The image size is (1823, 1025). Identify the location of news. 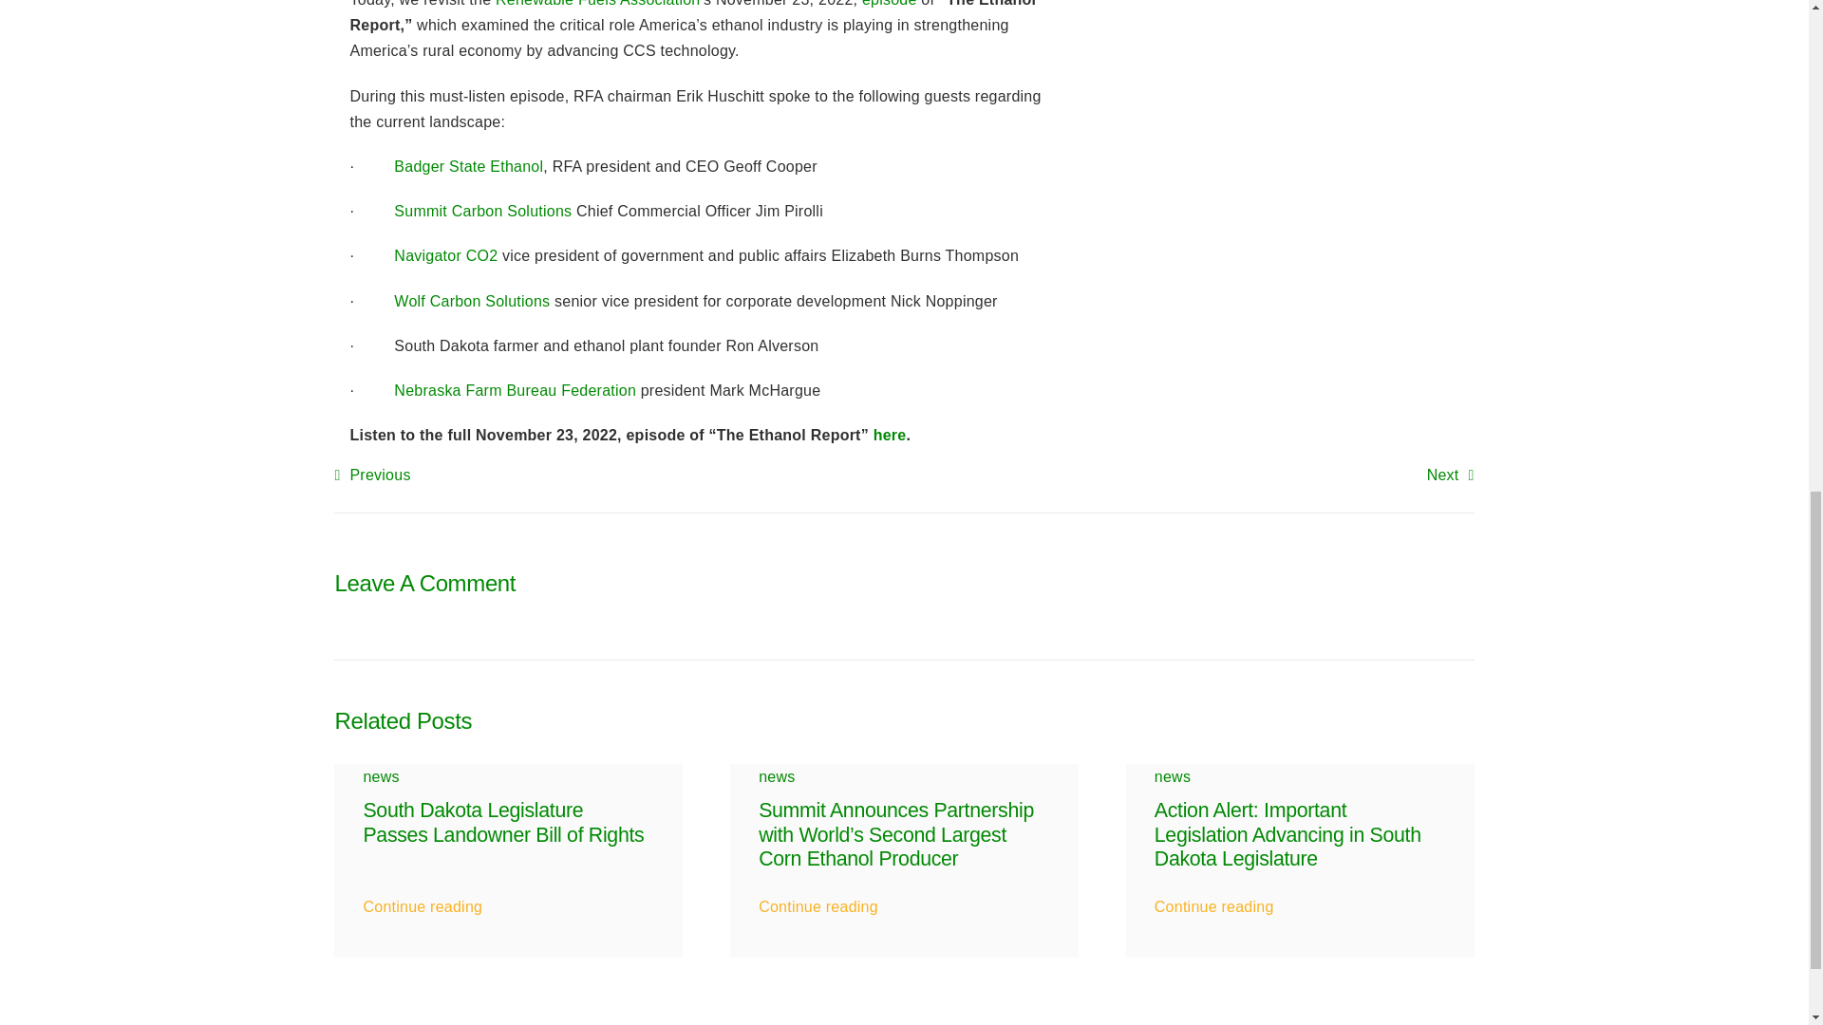
(381, 776).